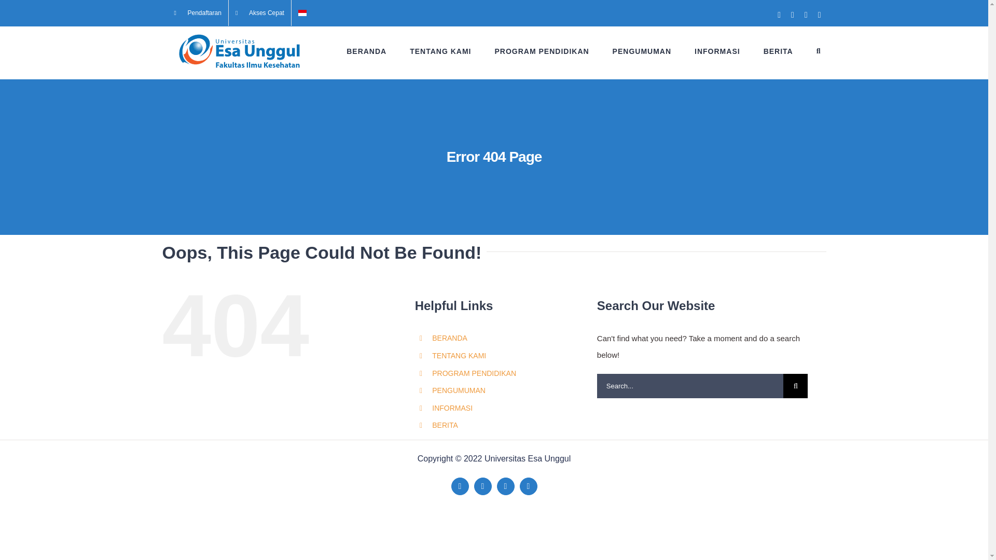 The width and height of the screenshot is (996, 560). Describe the element at coordinates (482, 486) in the screenshot. I see `Twitter` at that location.